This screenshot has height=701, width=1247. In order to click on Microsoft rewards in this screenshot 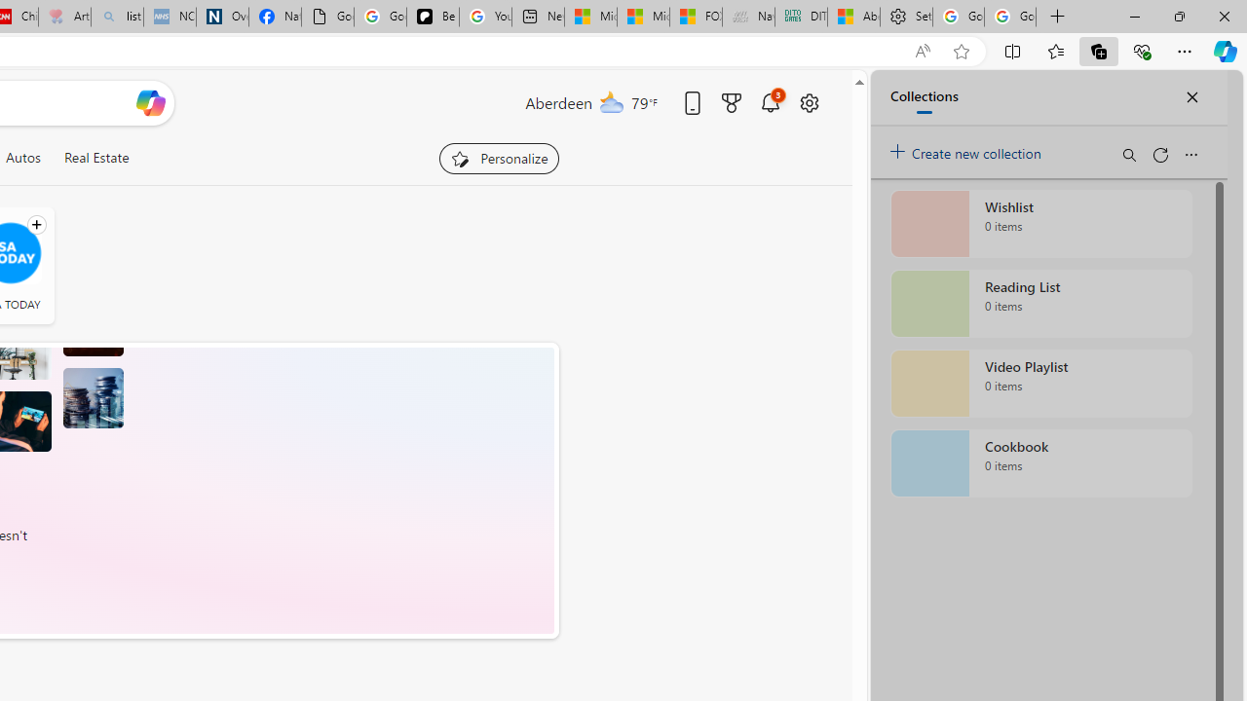, I will do `click(731, 102)`.